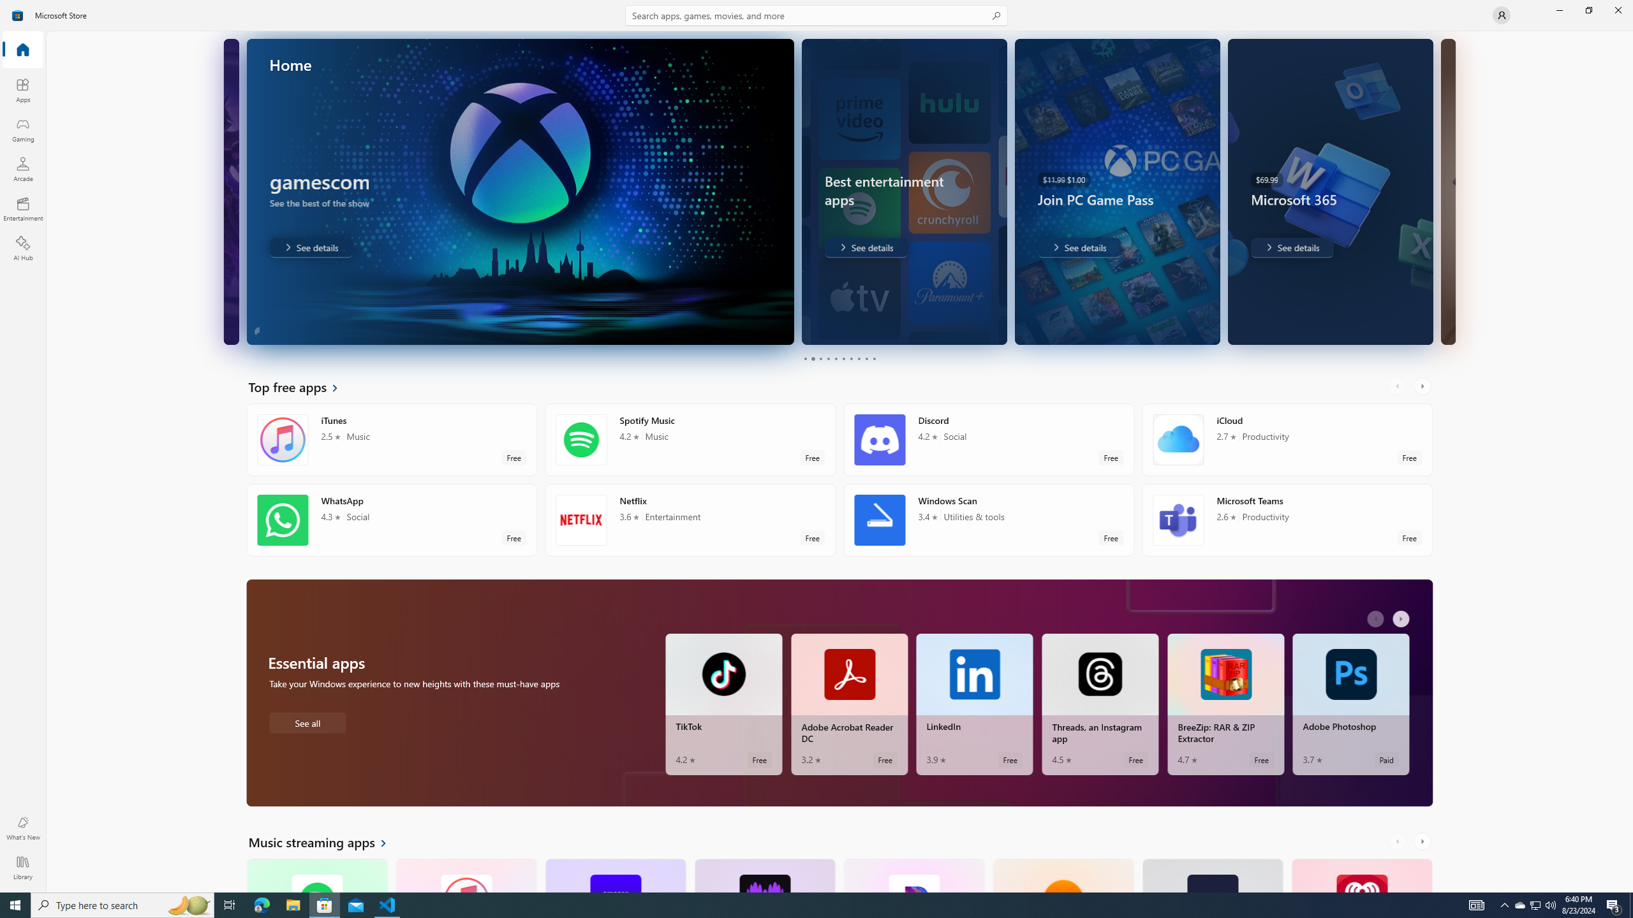 Image resolution: width=1633 pixels, height=918 pixels. What do you see at coordinates (816, 446) in the screenshot?
I see `AutomationID: NavigationControl` at bounding box center [816, 446].